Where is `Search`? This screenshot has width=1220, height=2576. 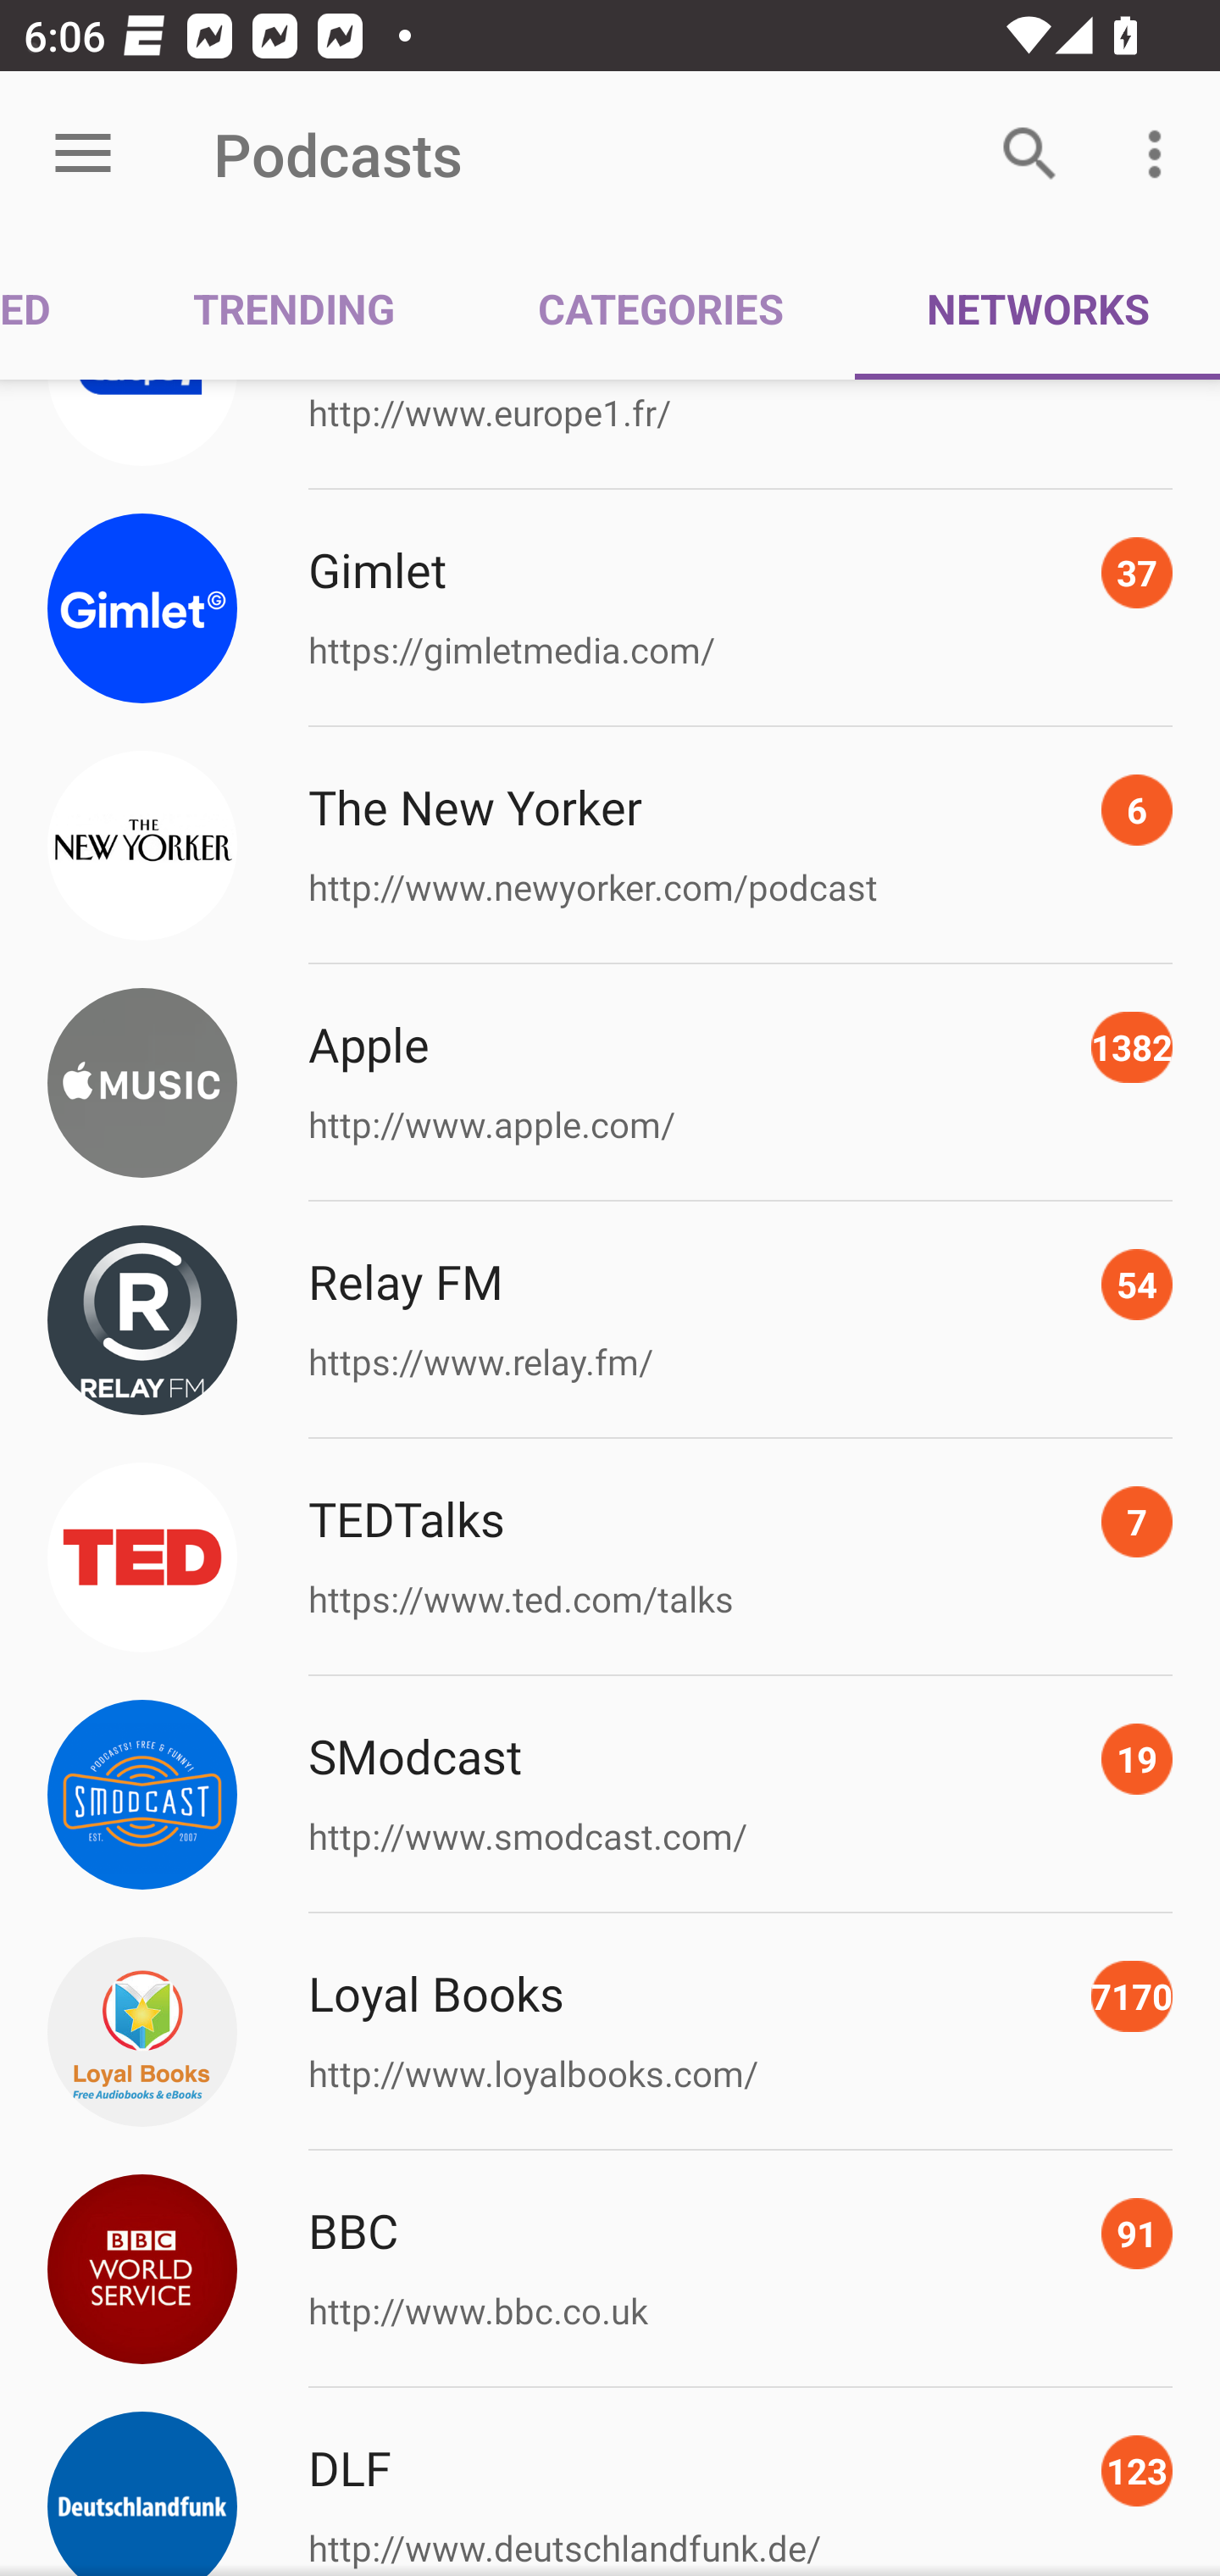
Search is located at coordinates (1030, 154).